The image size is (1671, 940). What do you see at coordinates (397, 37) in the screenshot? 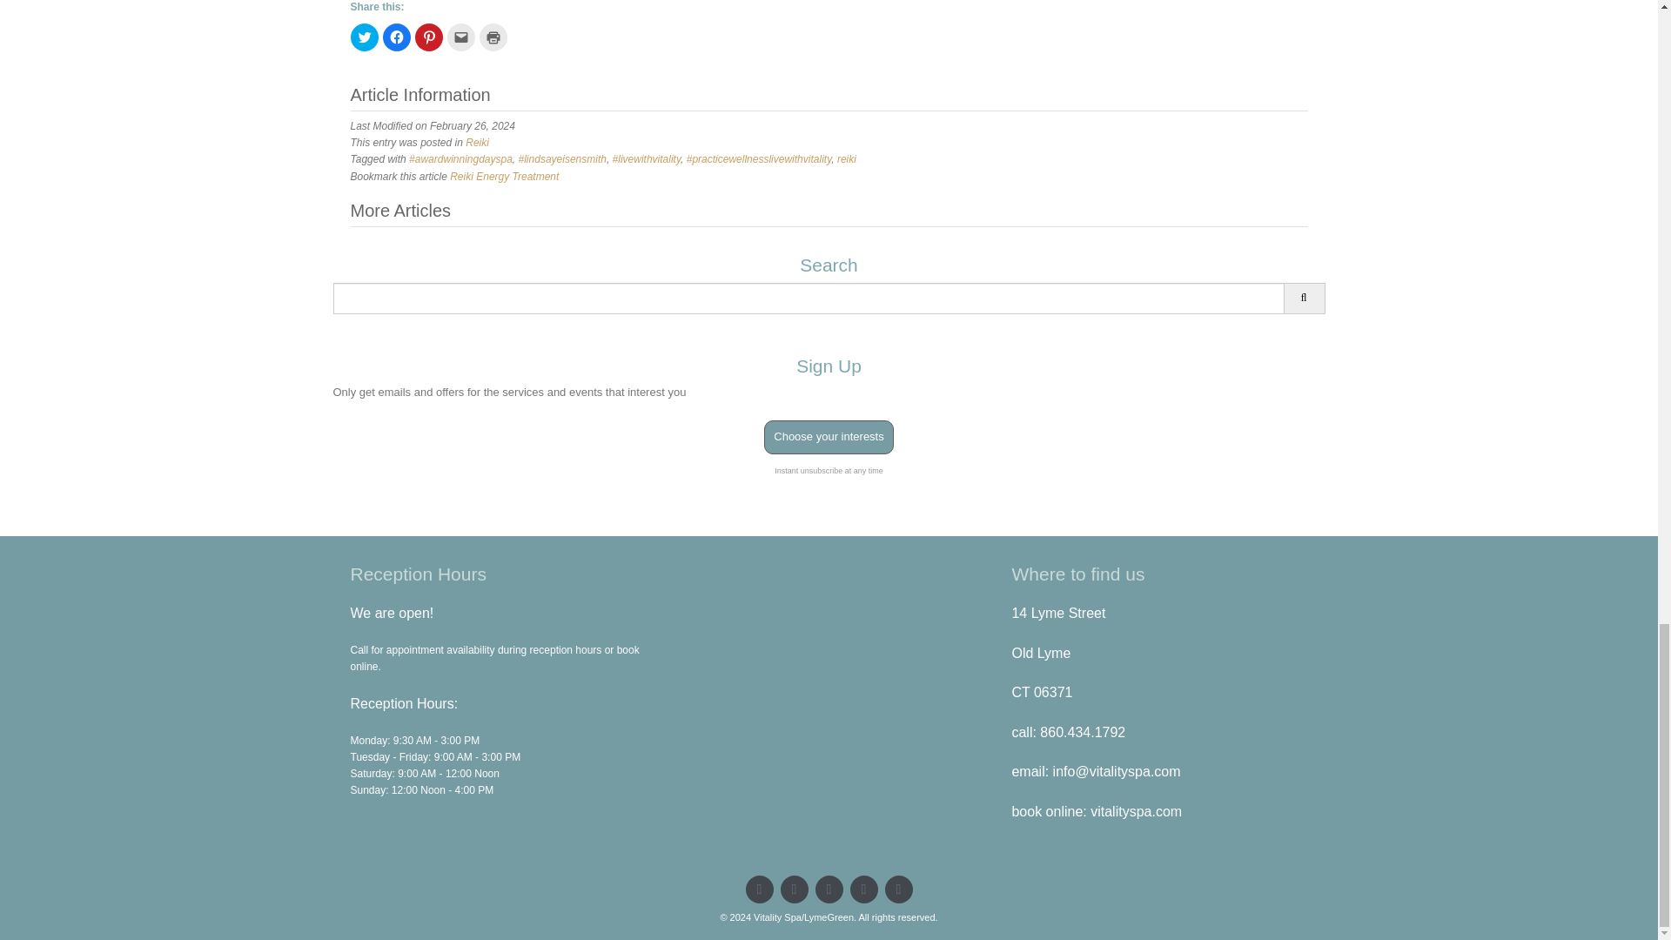
I see `Click to share on Facebook` at bounding box center [397, 37].